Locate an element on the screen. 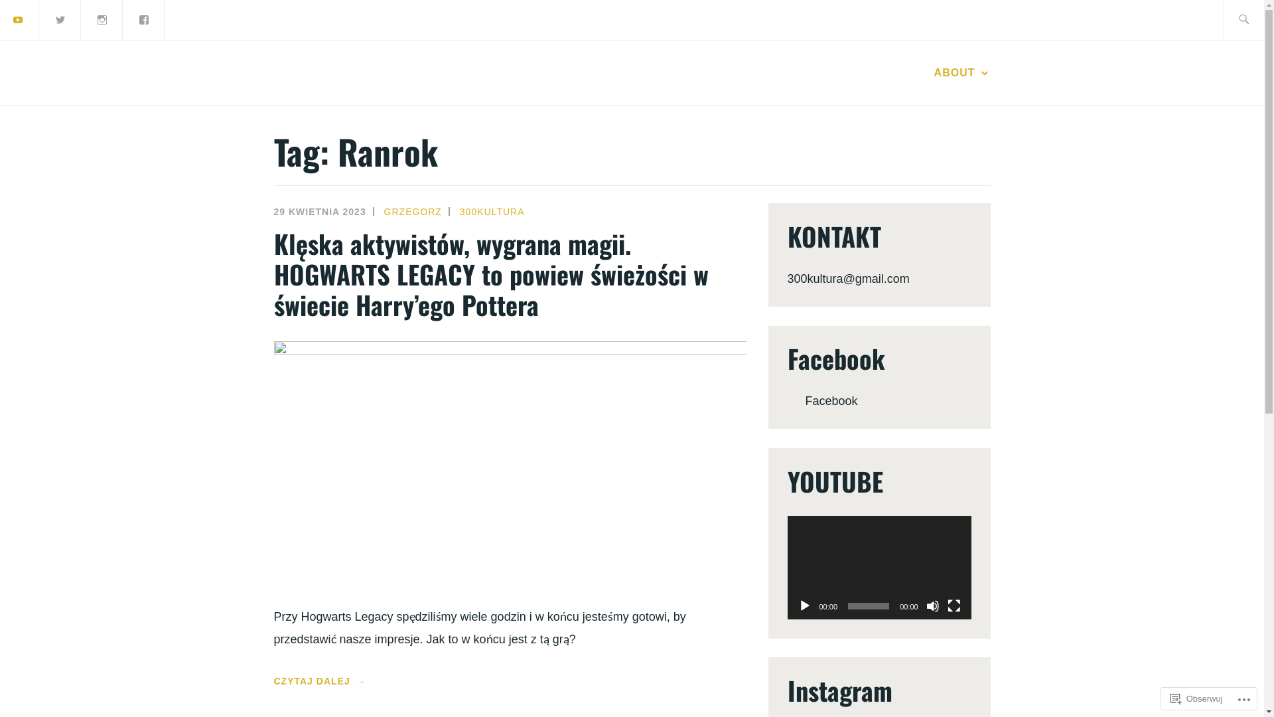  300kultura@gmail.com is located at coordinates (848, 279).